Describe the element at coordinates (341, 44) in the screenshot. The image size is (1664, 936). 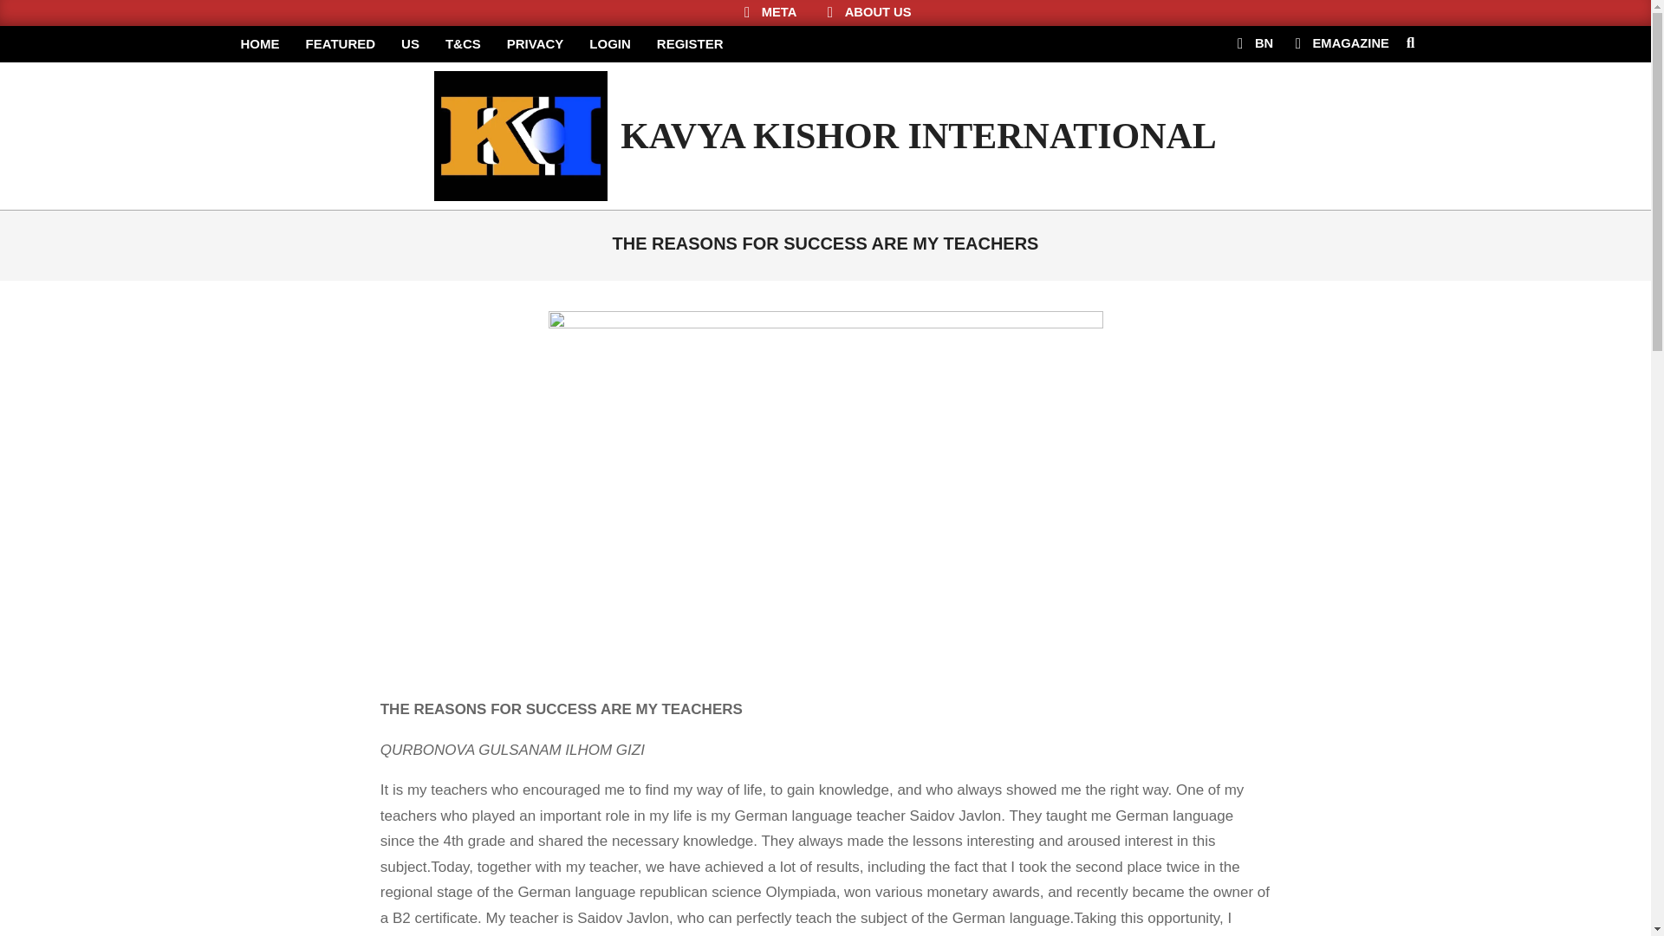
I see `FEATURED` at that location.